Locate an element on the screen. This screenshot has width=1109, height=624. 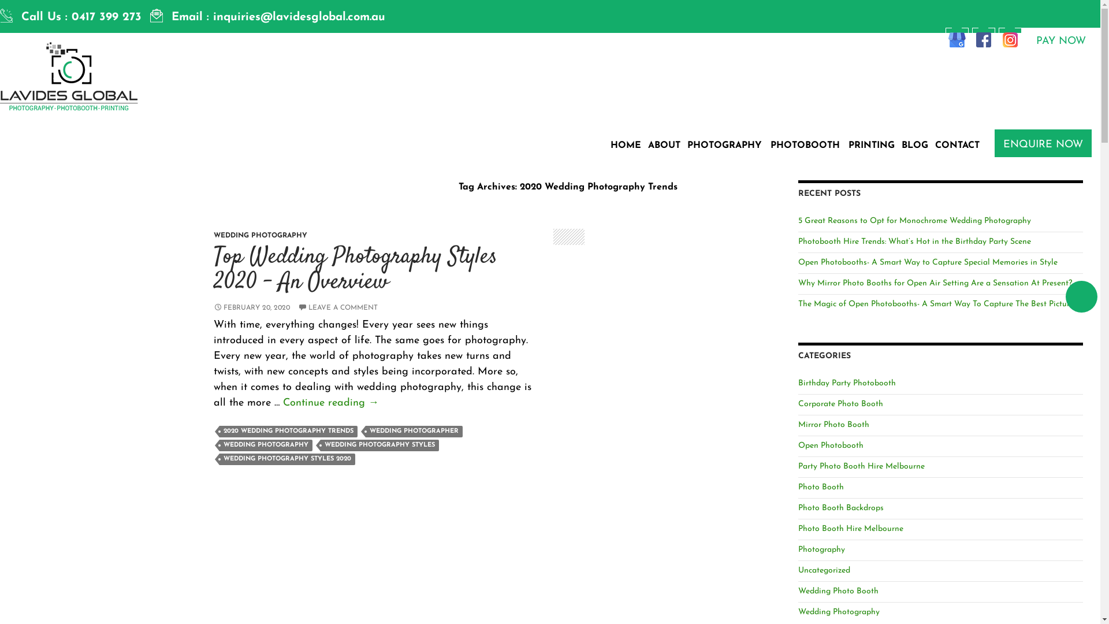
ABOUT is located at coordinates (664, 146).